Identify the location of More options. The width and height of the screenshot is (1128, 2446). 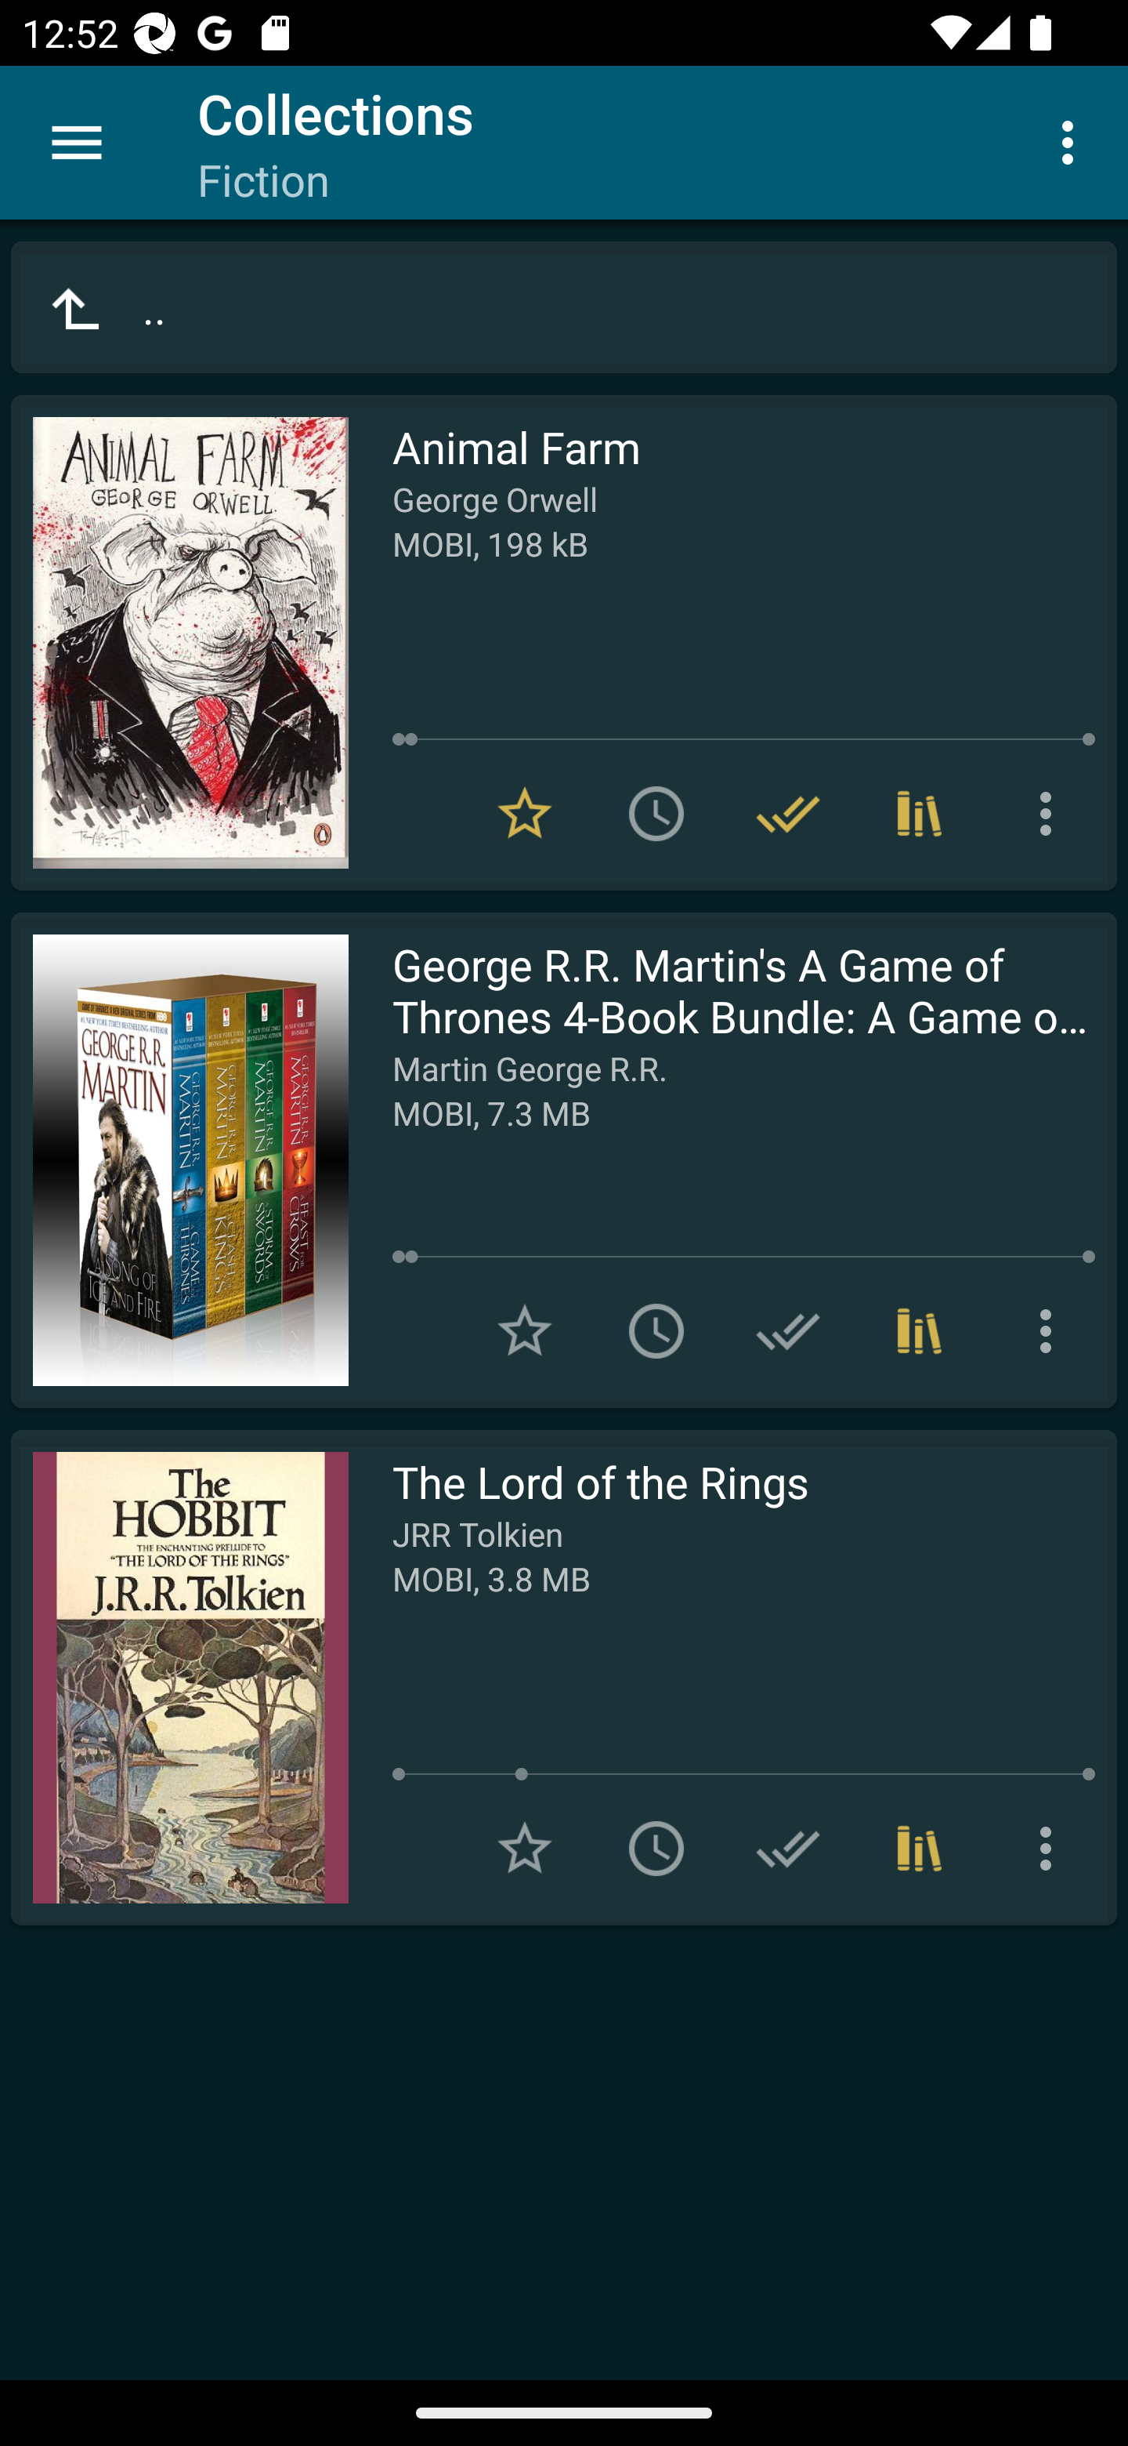
(1073, 141).